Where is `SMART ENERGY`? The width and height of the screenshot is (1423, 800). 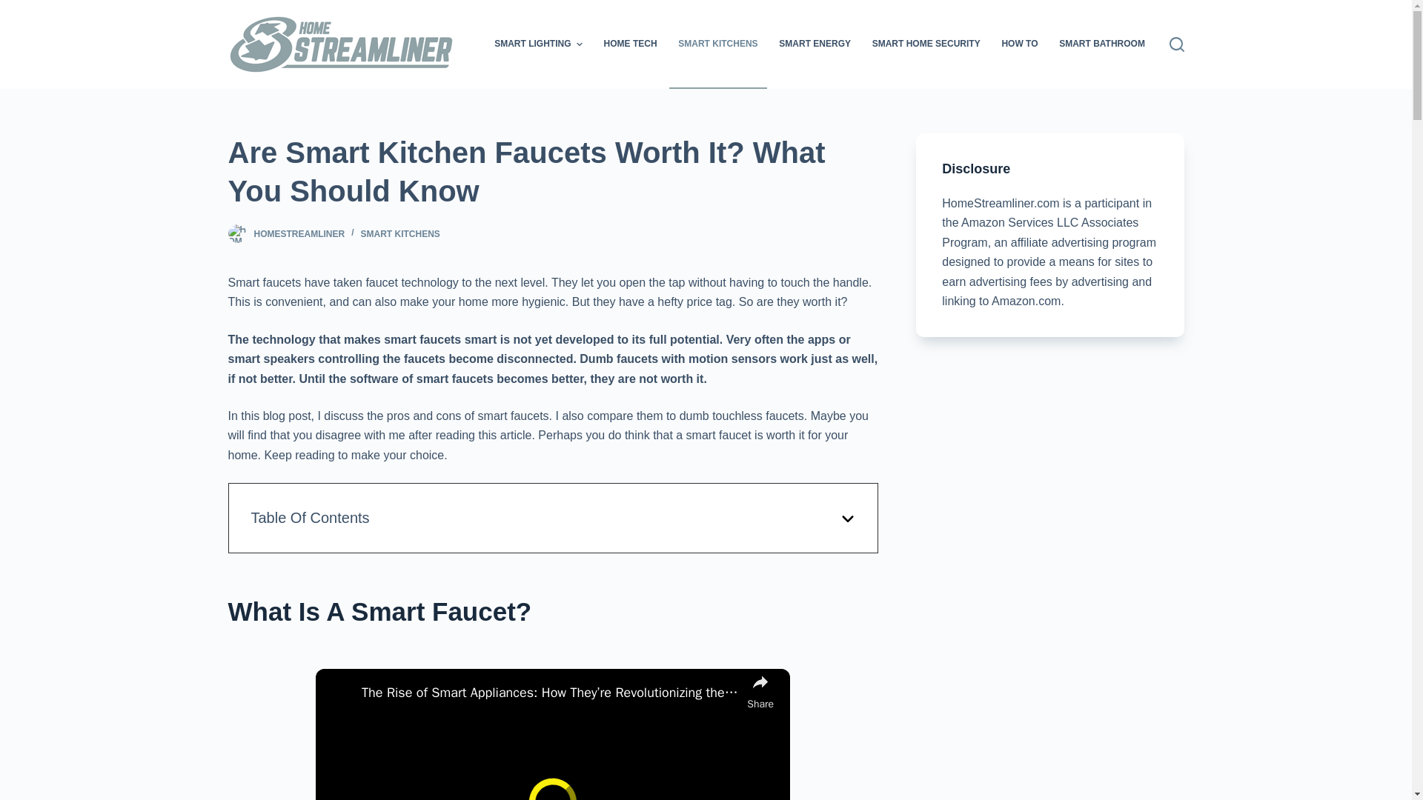
SMART ENERGY is located at coordinates (815, 44).